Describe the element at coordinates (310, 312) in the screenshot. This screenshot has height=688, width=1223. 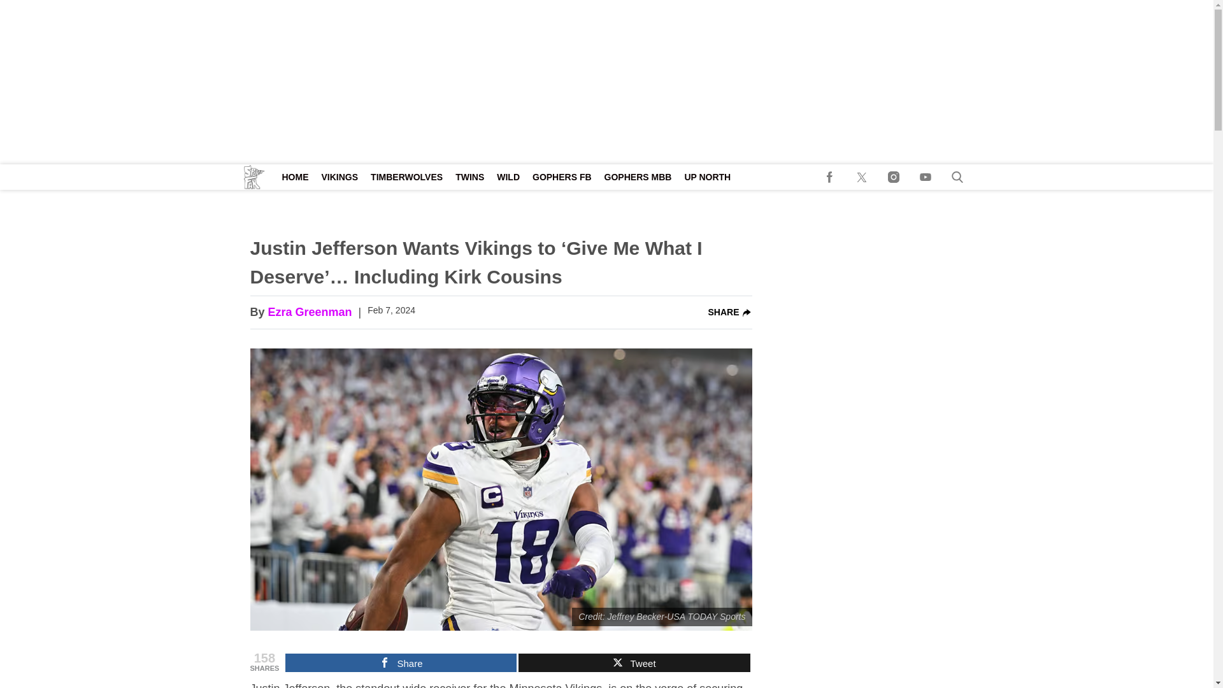
I see `Posts by Ezra Greenman` at that location.